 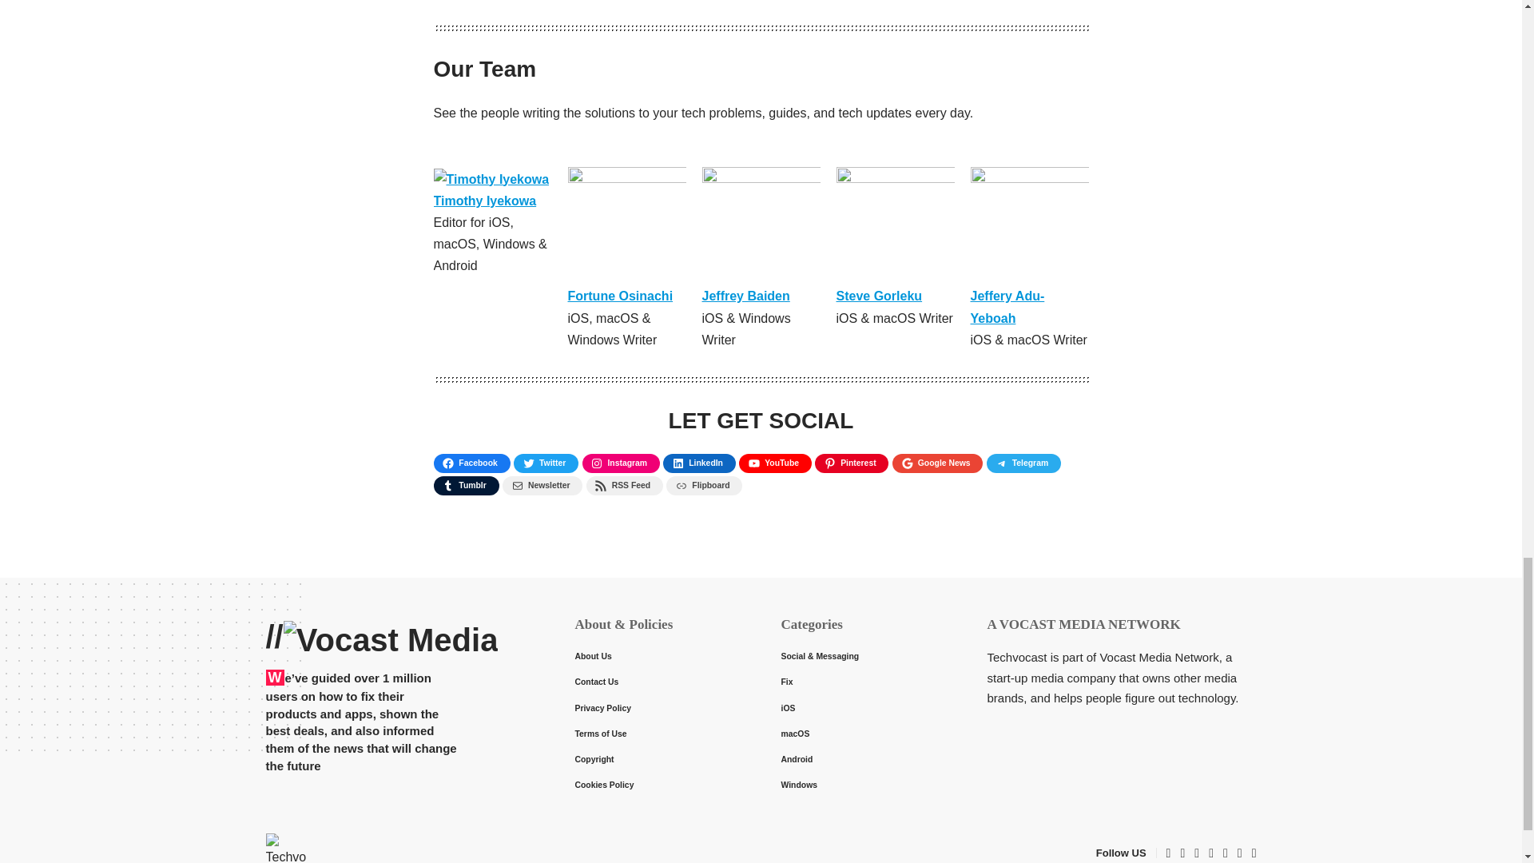 I want to click on Timothy Iyekowa, so click(x=484, y=201).